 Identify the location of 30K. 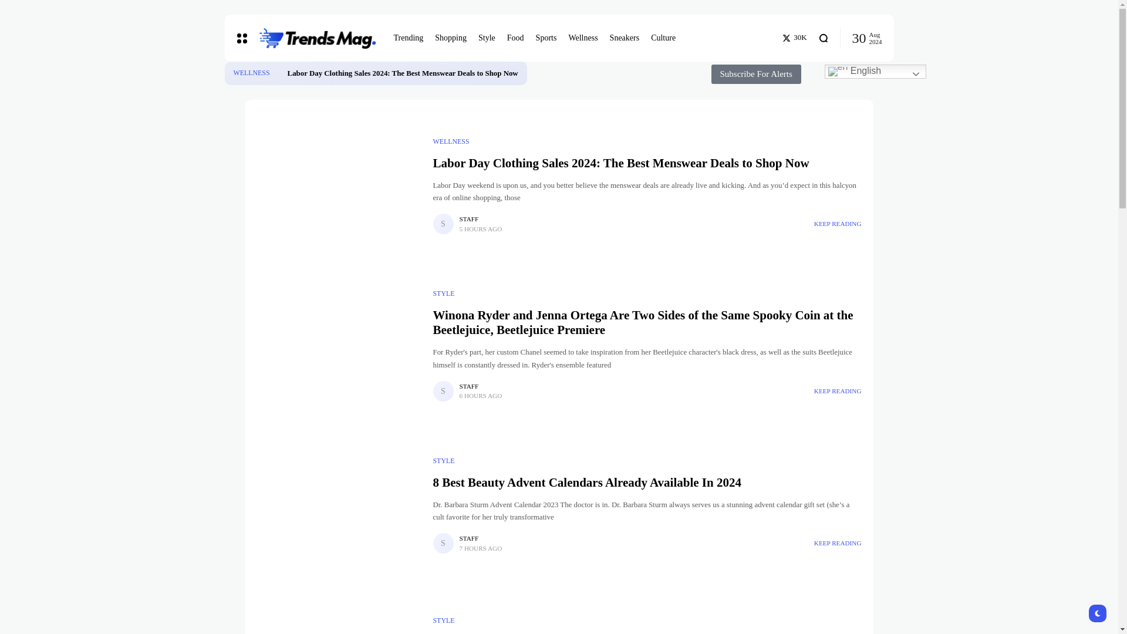
(794, 38).